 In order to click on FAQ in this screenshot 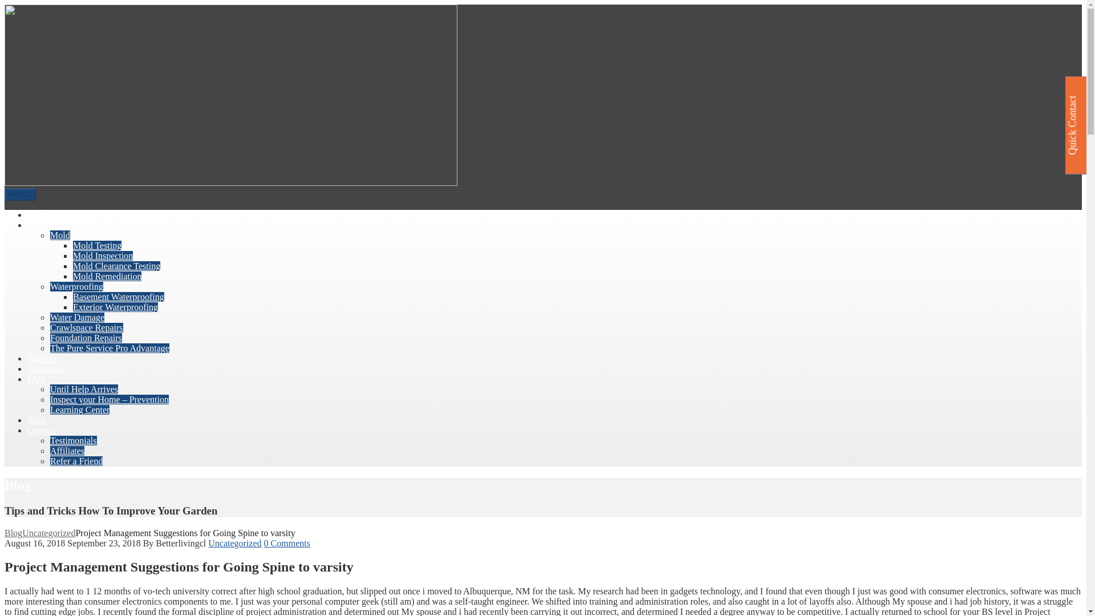, I will do `click(36, 379)`.